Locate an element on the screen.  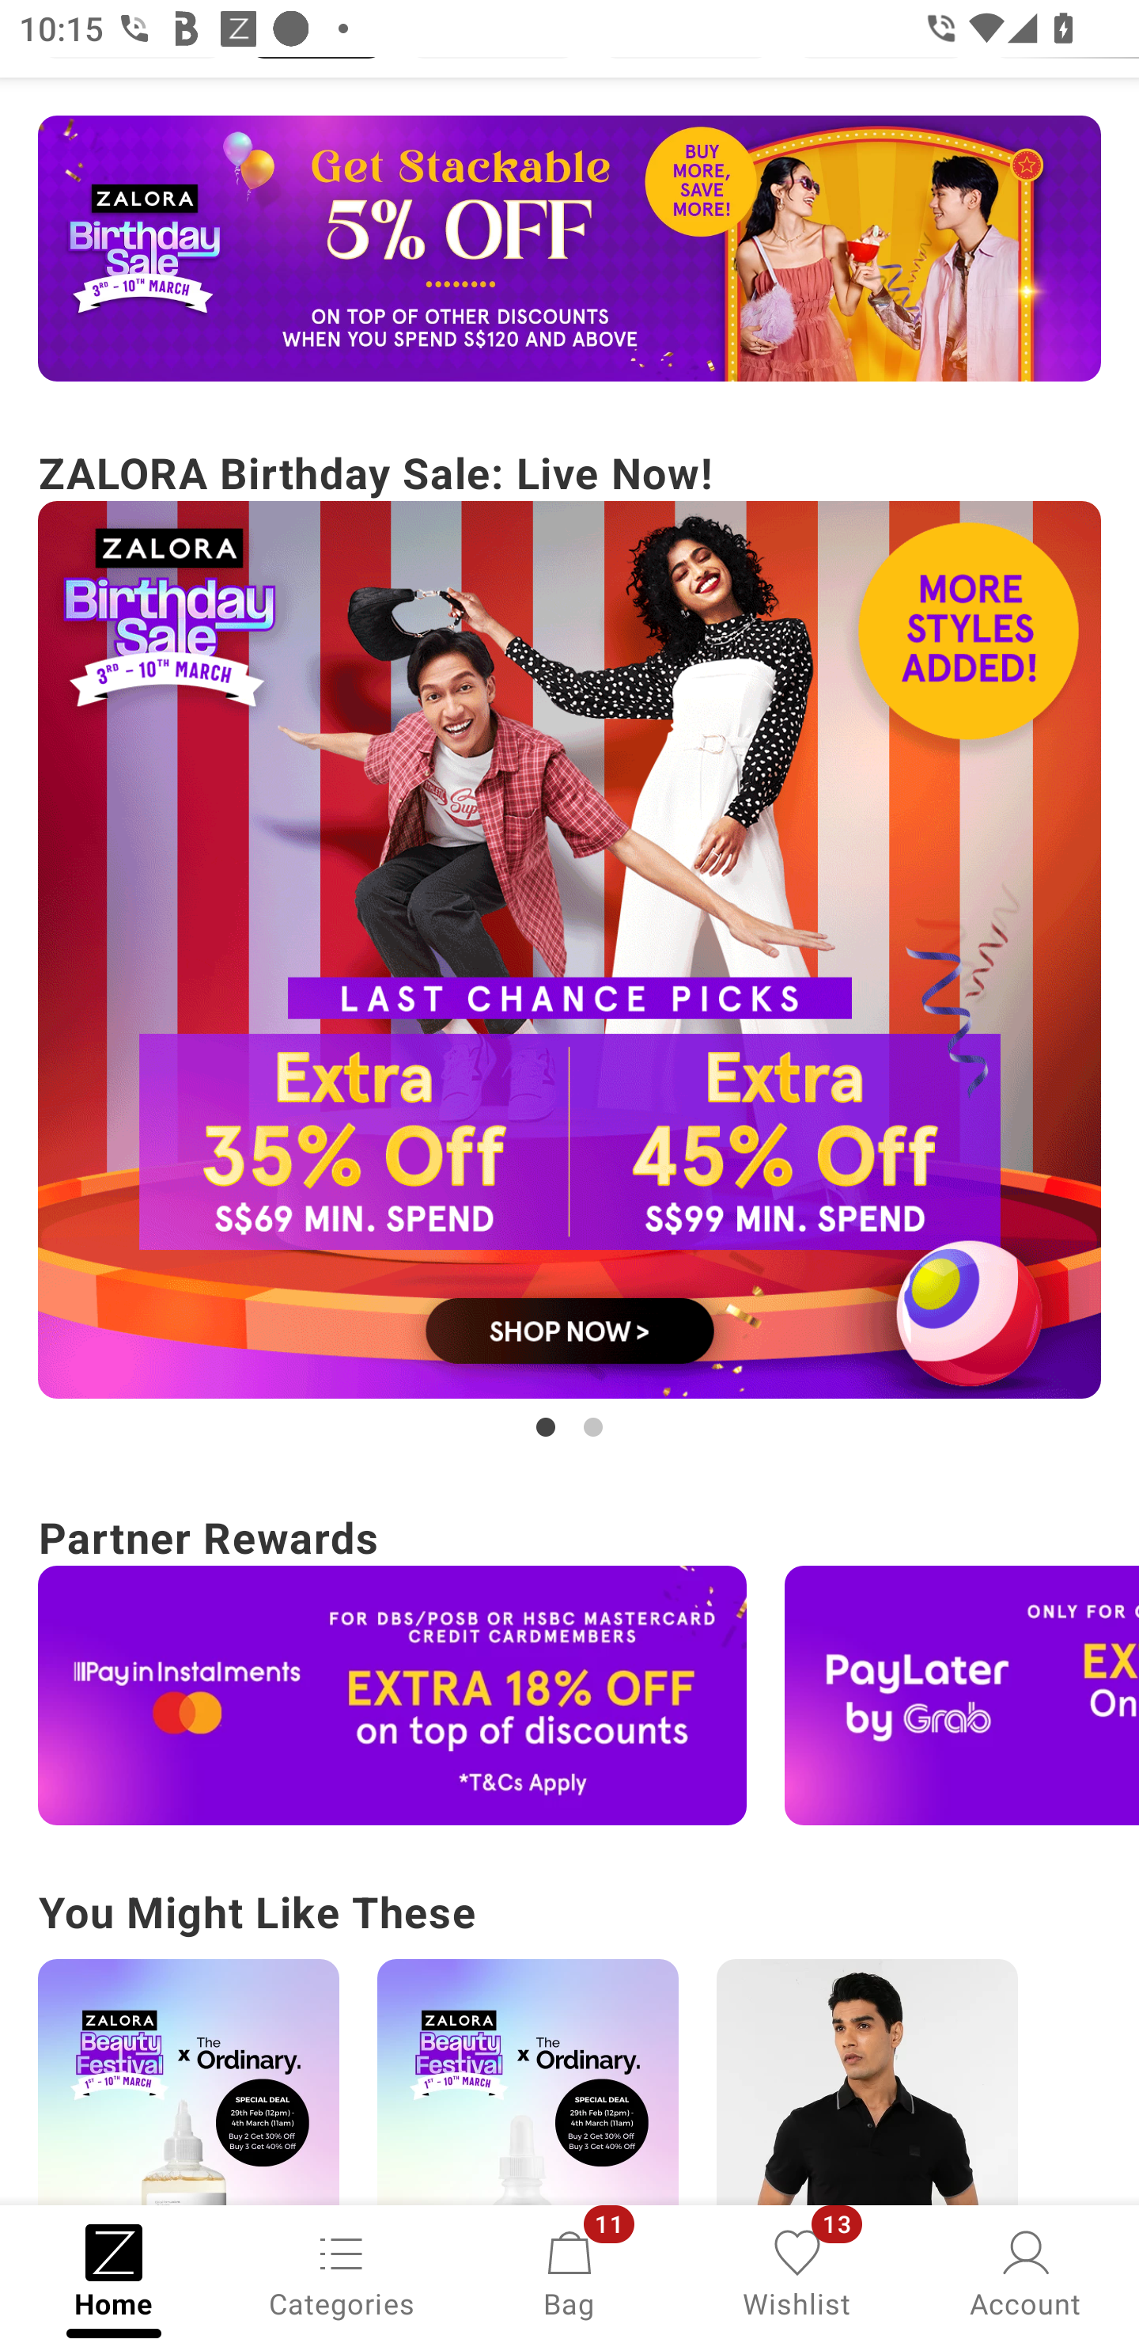
Account is located at coordinates (1025, 2272).